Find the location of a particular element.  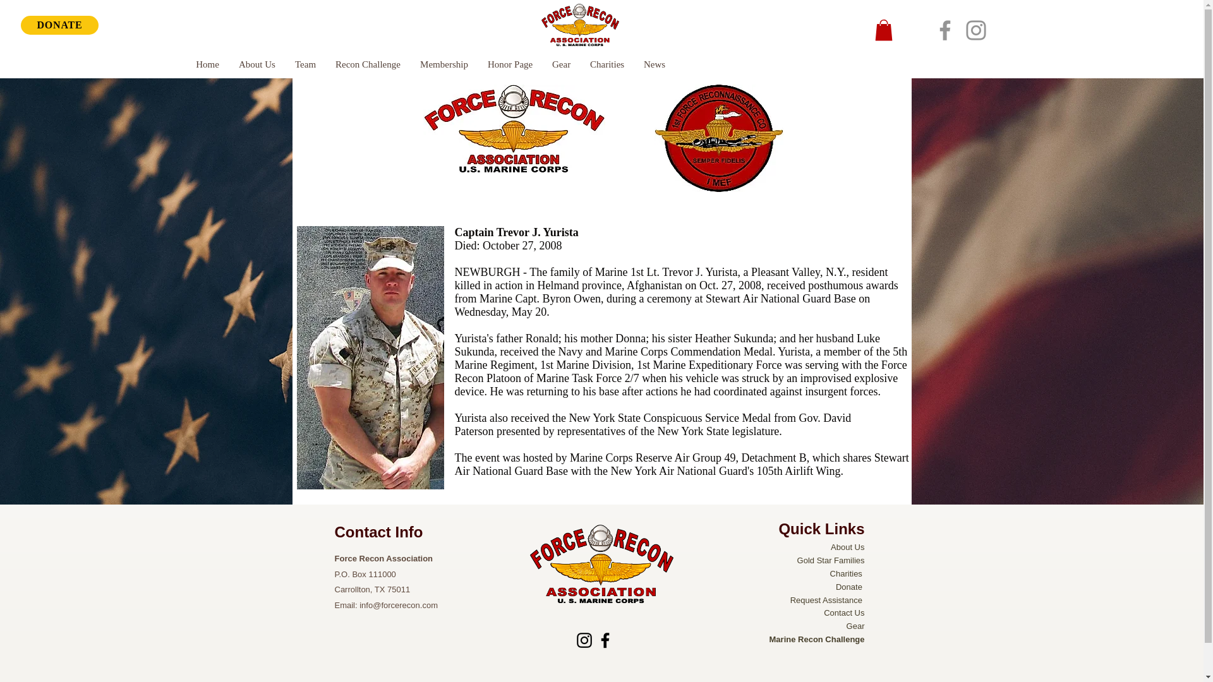

Home is located at coordinates (207, 64).